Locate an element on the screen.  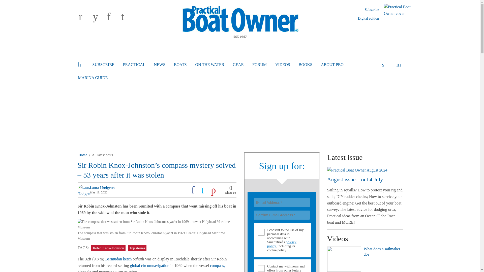
BOOKS is located at coordinates (305, 64).